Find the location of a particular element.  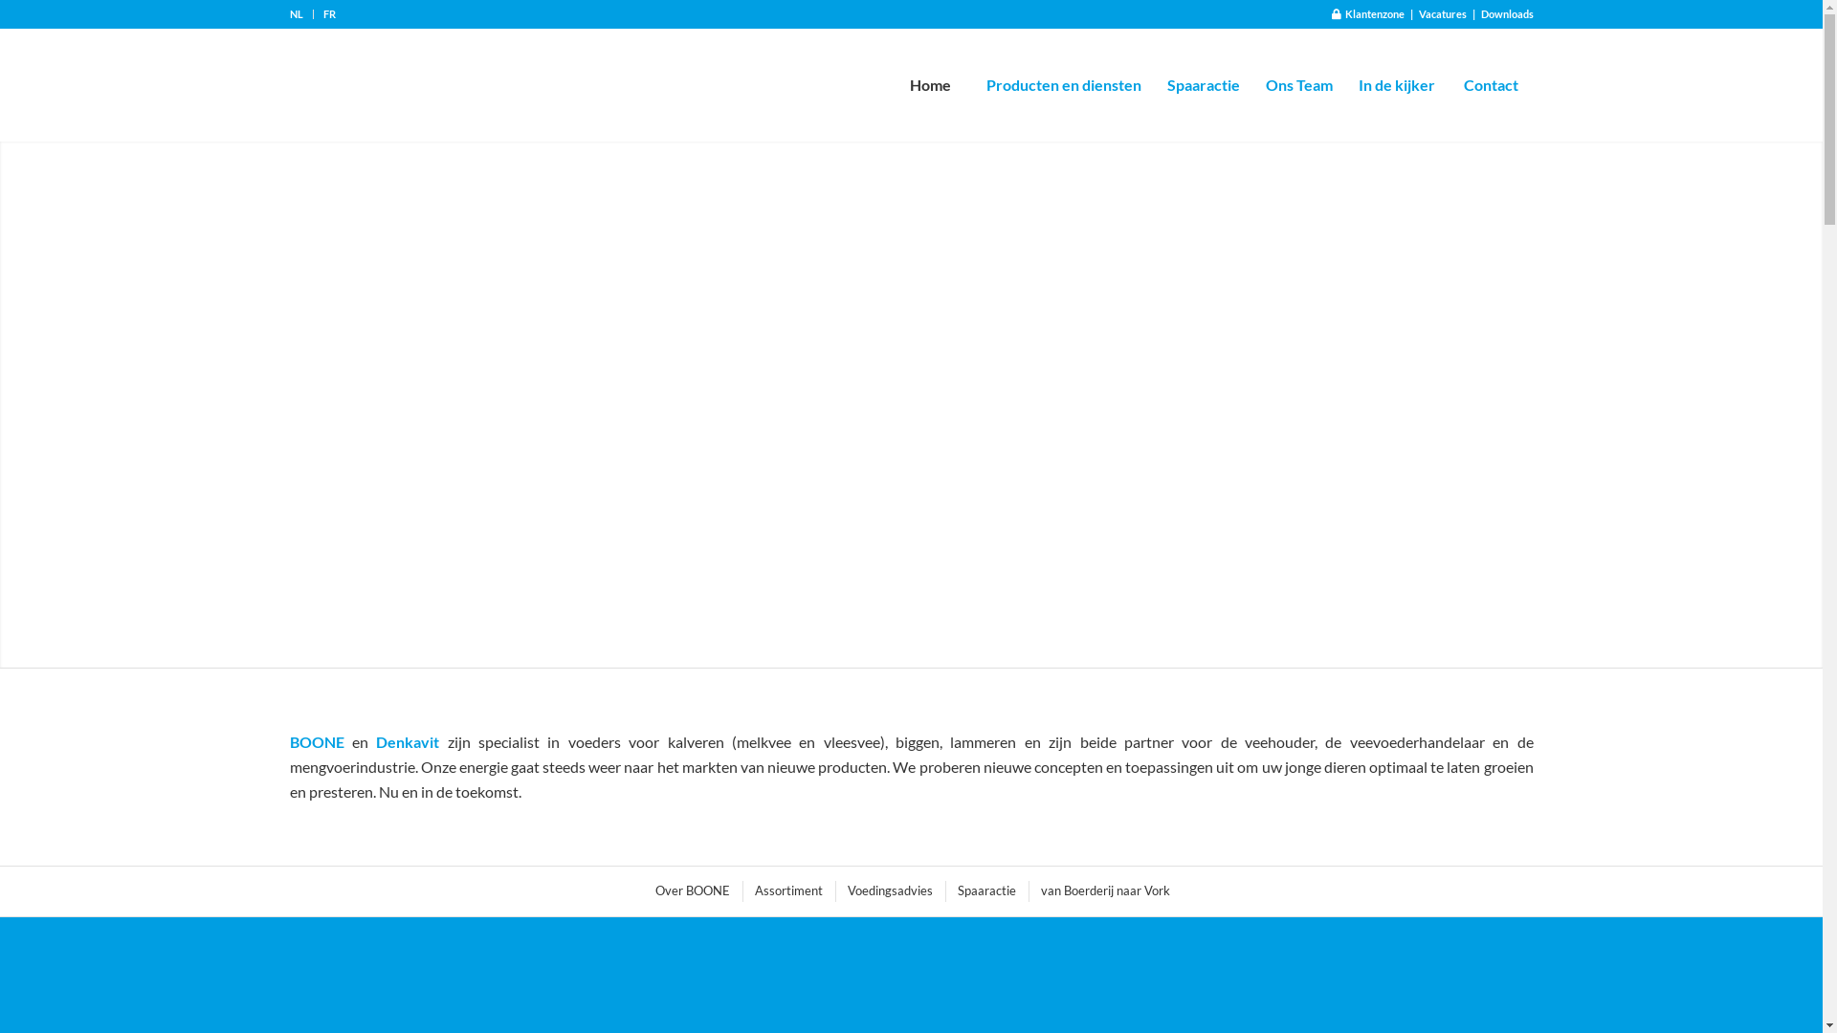

Vacatures is located at coordinates (1442, 13).